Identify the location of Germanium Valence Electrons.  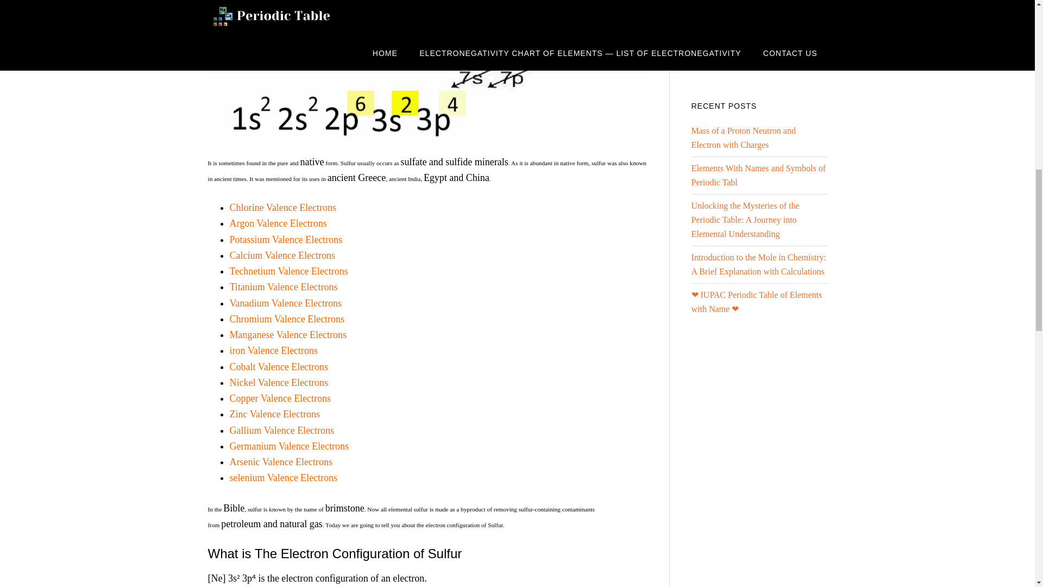
(289, 446).